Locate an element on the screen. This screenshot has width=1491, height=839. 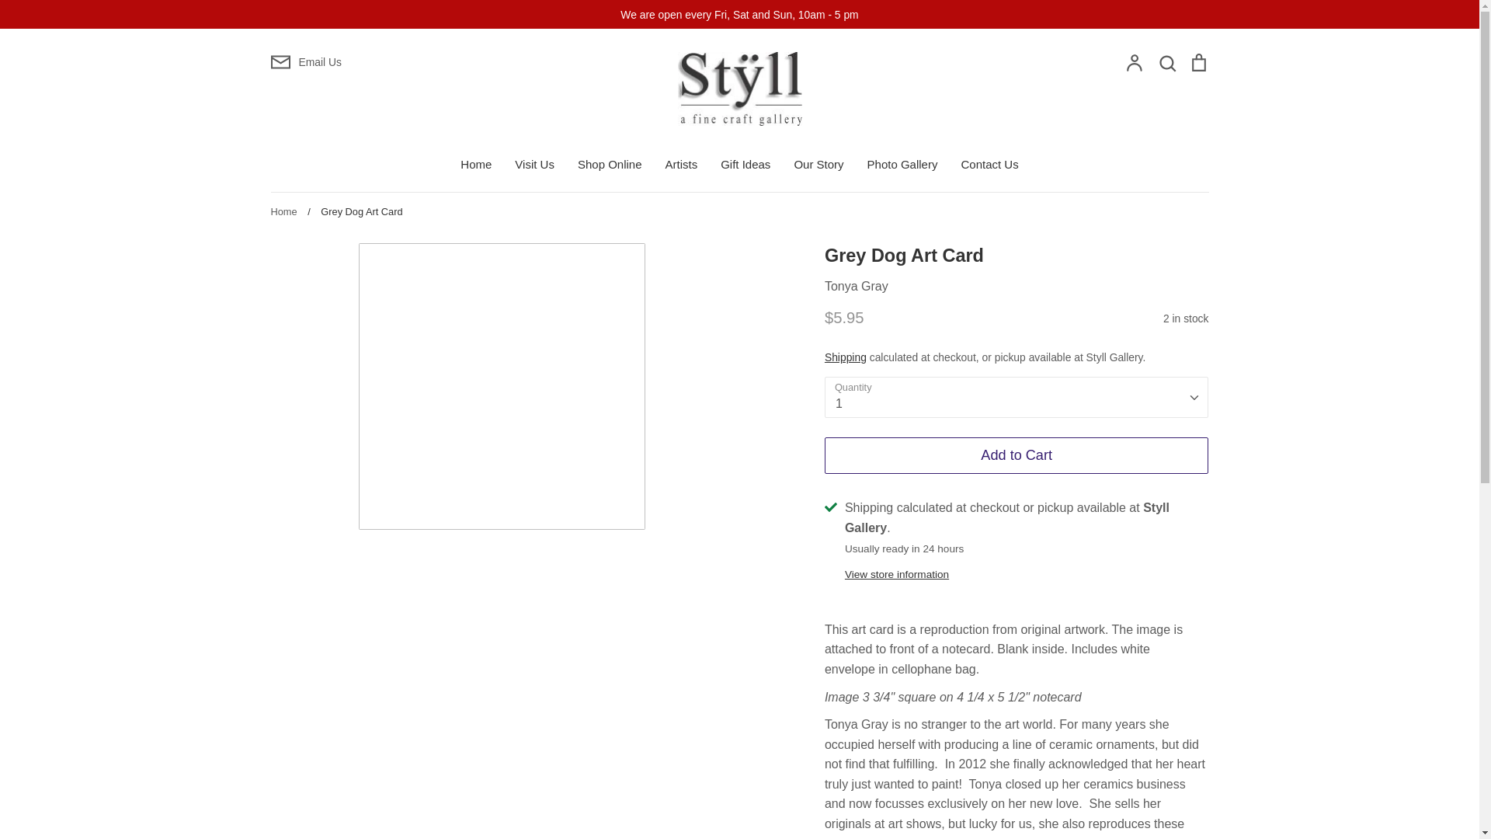
Cart is located at coordinates (1197, 64).